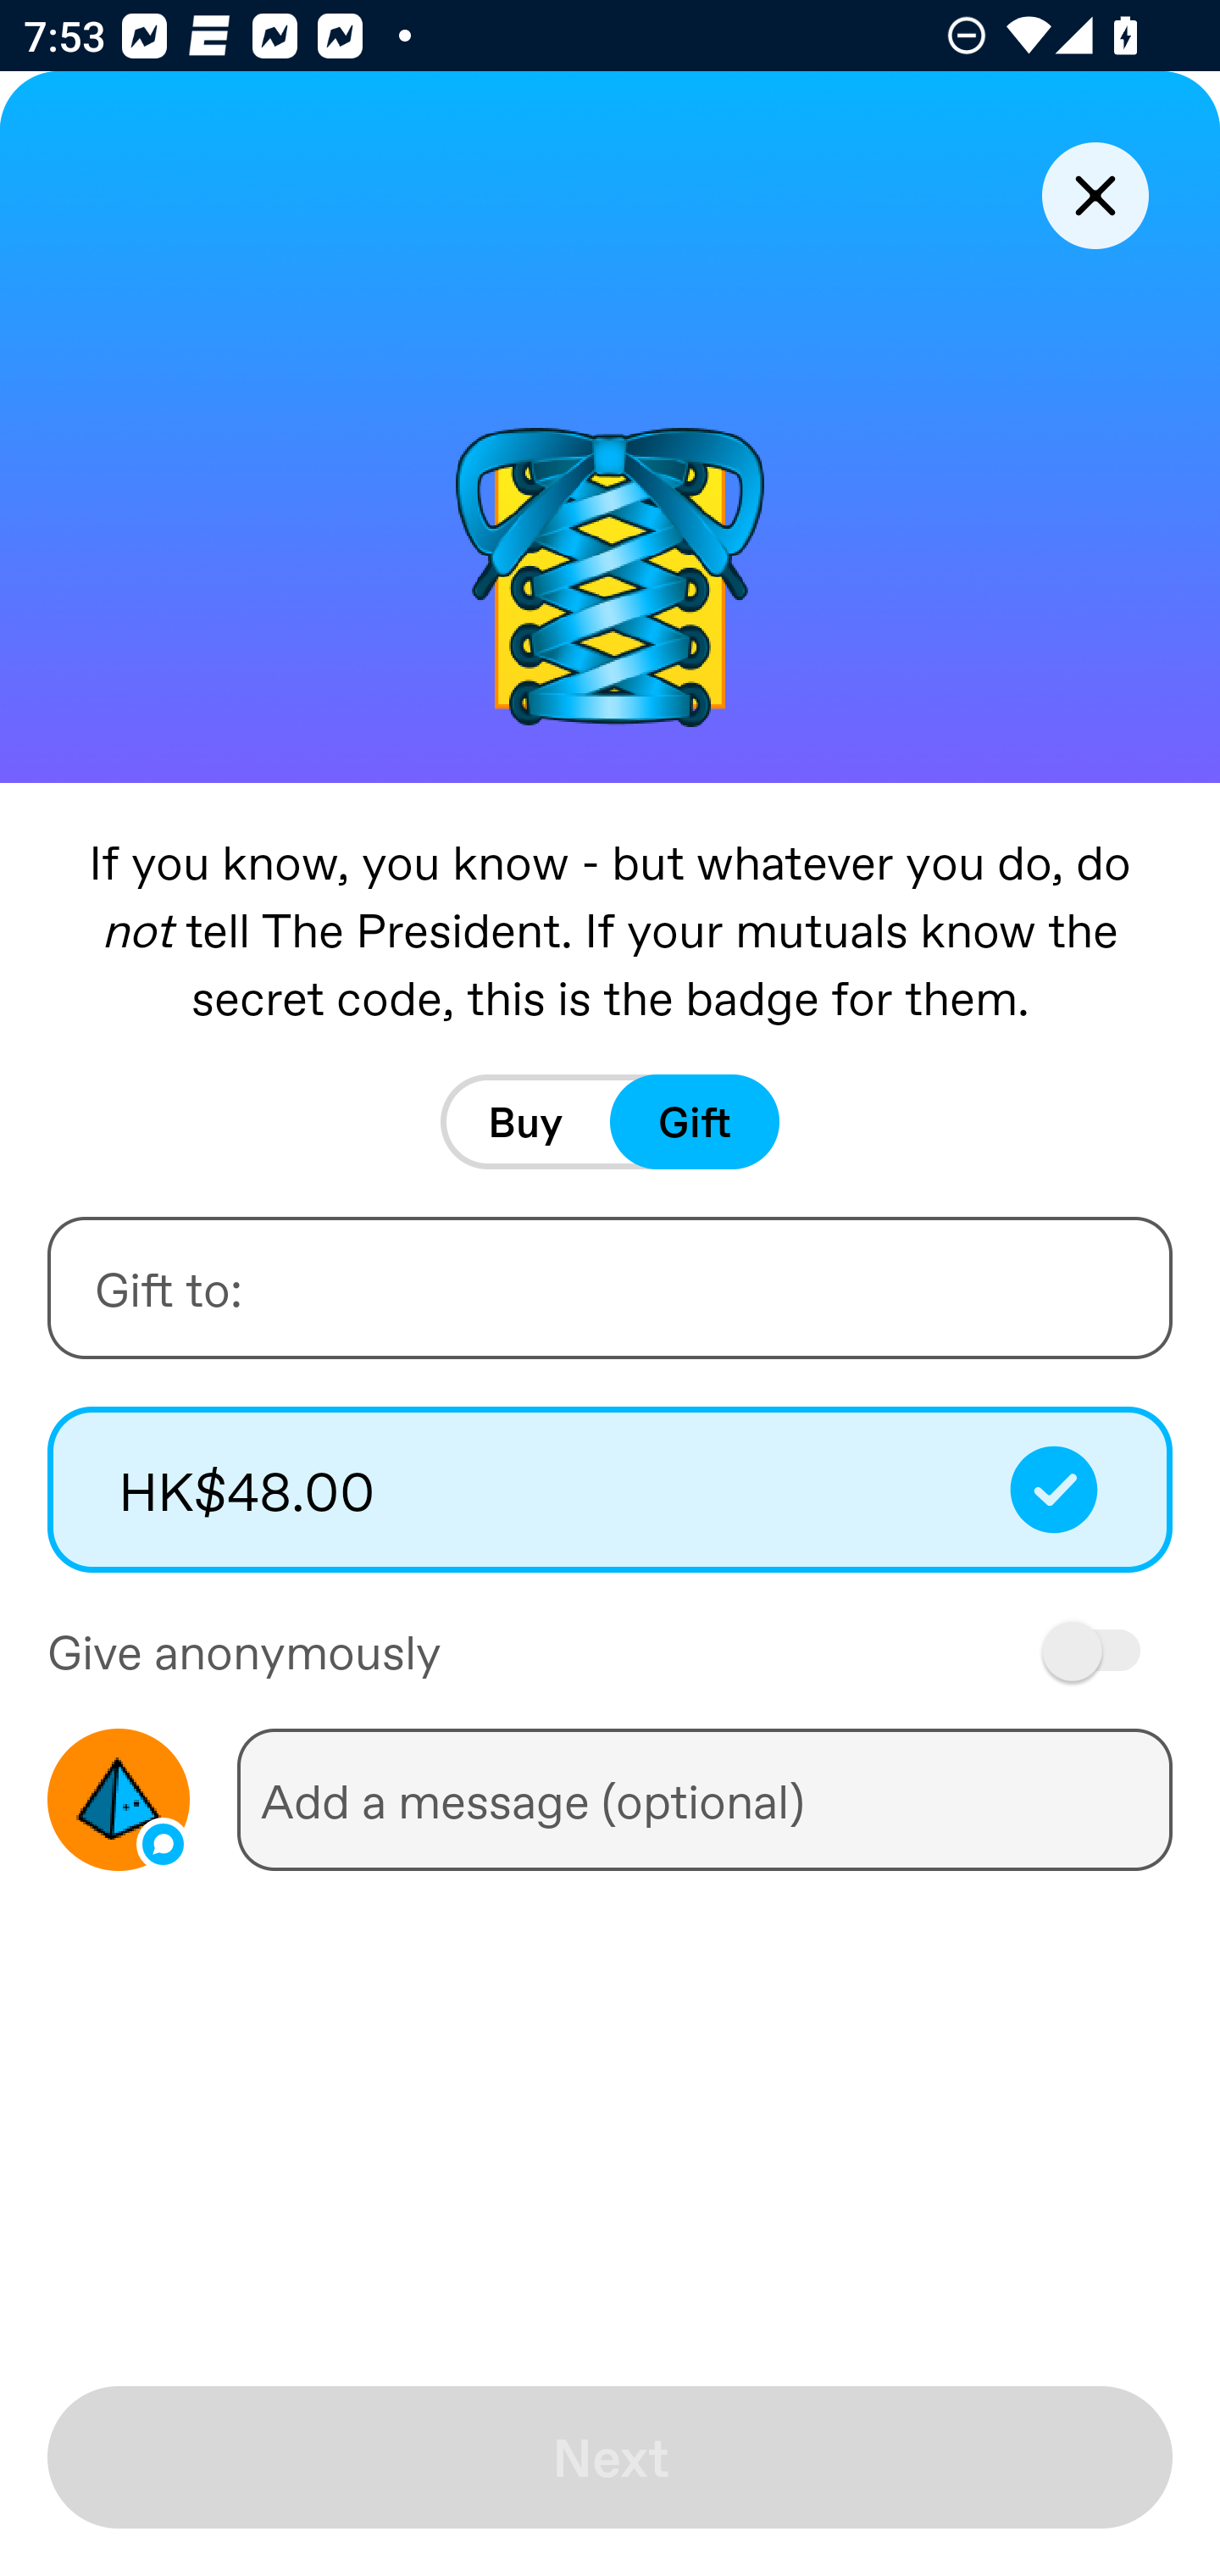  I want to click on Buy, so click(525, 1122).